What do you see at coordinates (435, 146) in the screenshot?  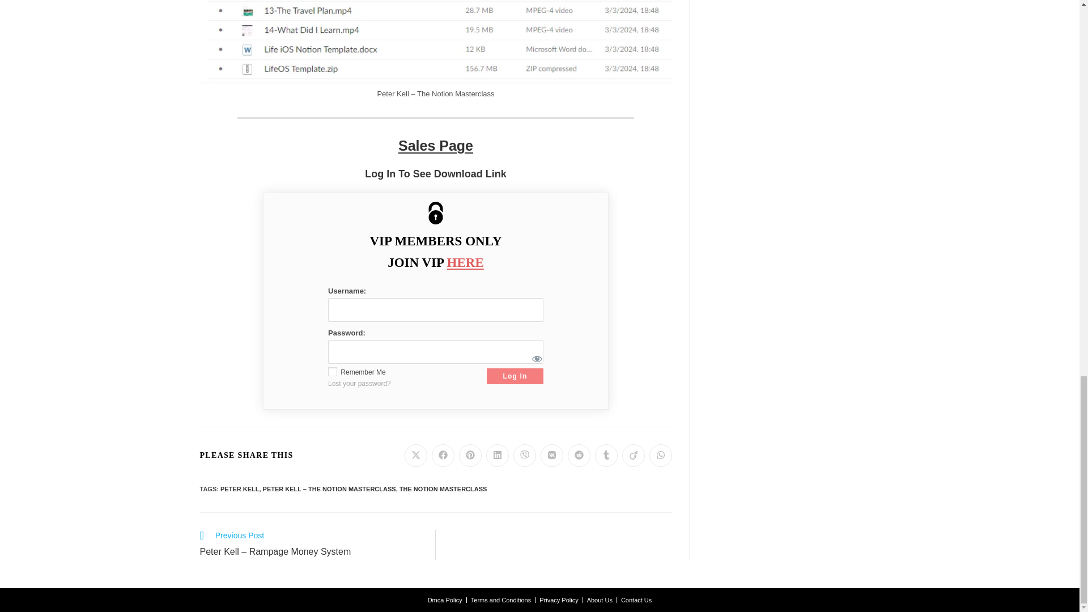 I see `Sales Page` at bounding box center [435, 146].